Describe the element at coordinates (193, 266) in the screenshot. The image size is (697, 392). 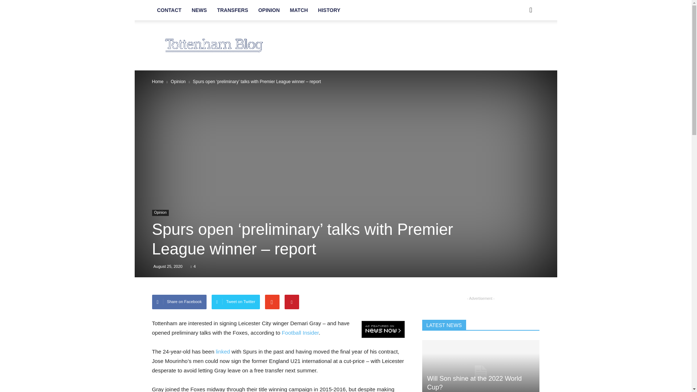
I see `4` at that location.